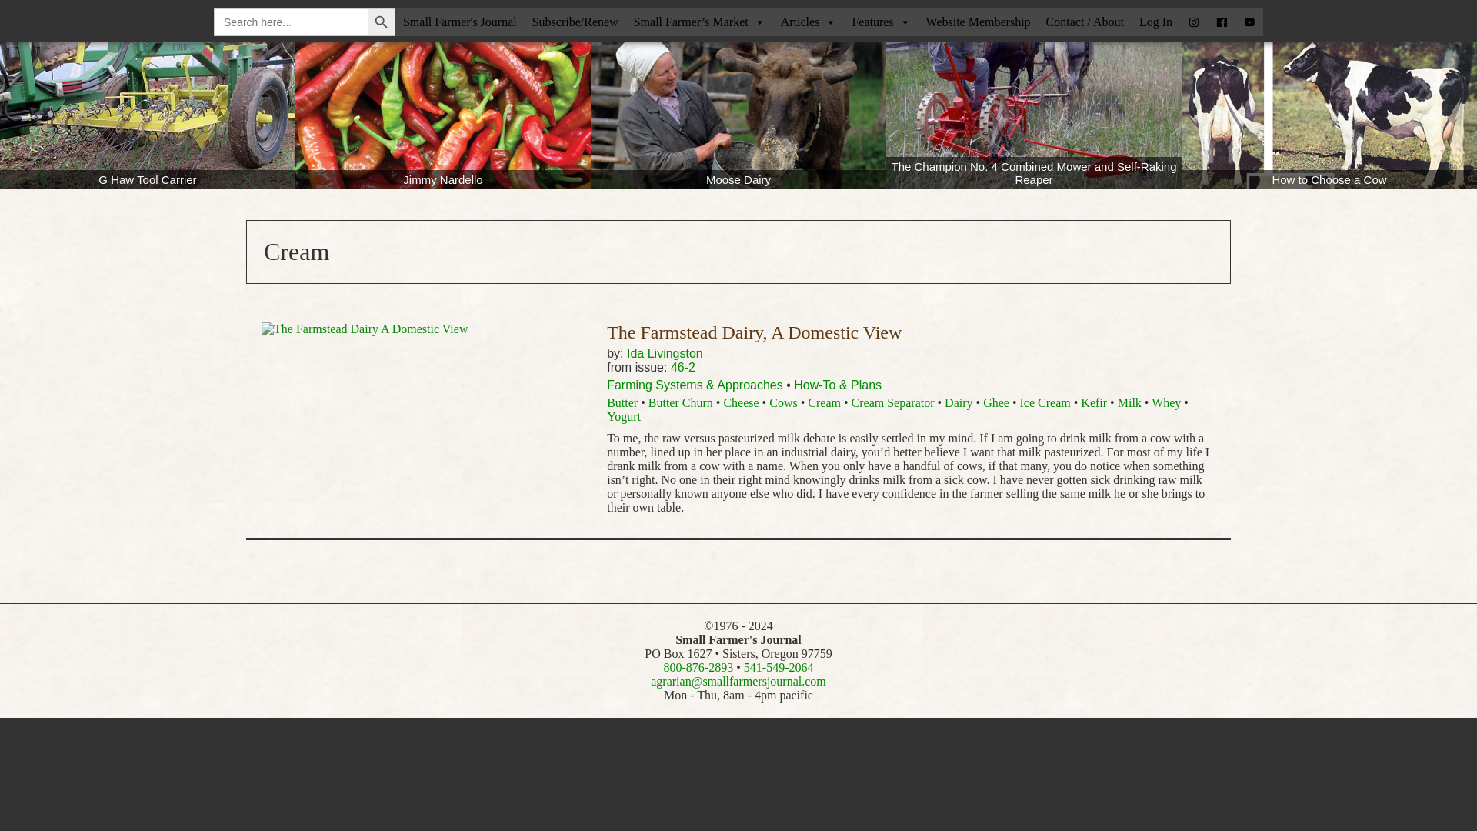 Image resolution: width=1477 pixels, height=831 pixels. Describe the element at coordinates (809, 22) in the screenshot. I see `Articles` at that location.